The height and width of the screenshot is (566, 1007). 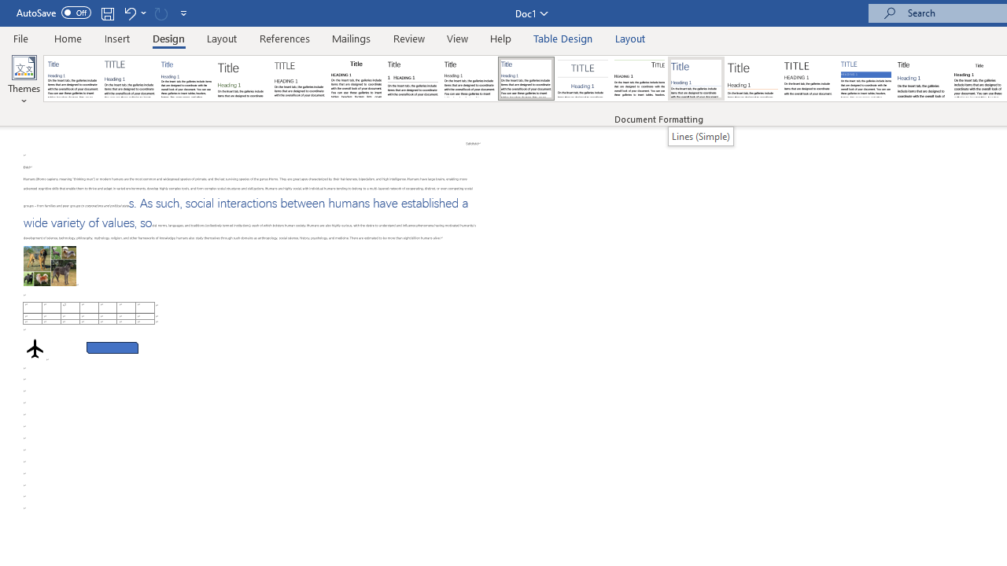 I want to click on Black & White (Word 2013), so click(x=469, y=79).